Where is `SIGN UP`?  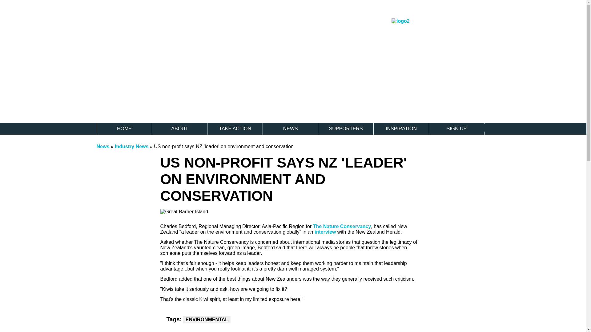 SIGN UP is located at coordinates (456, 128).